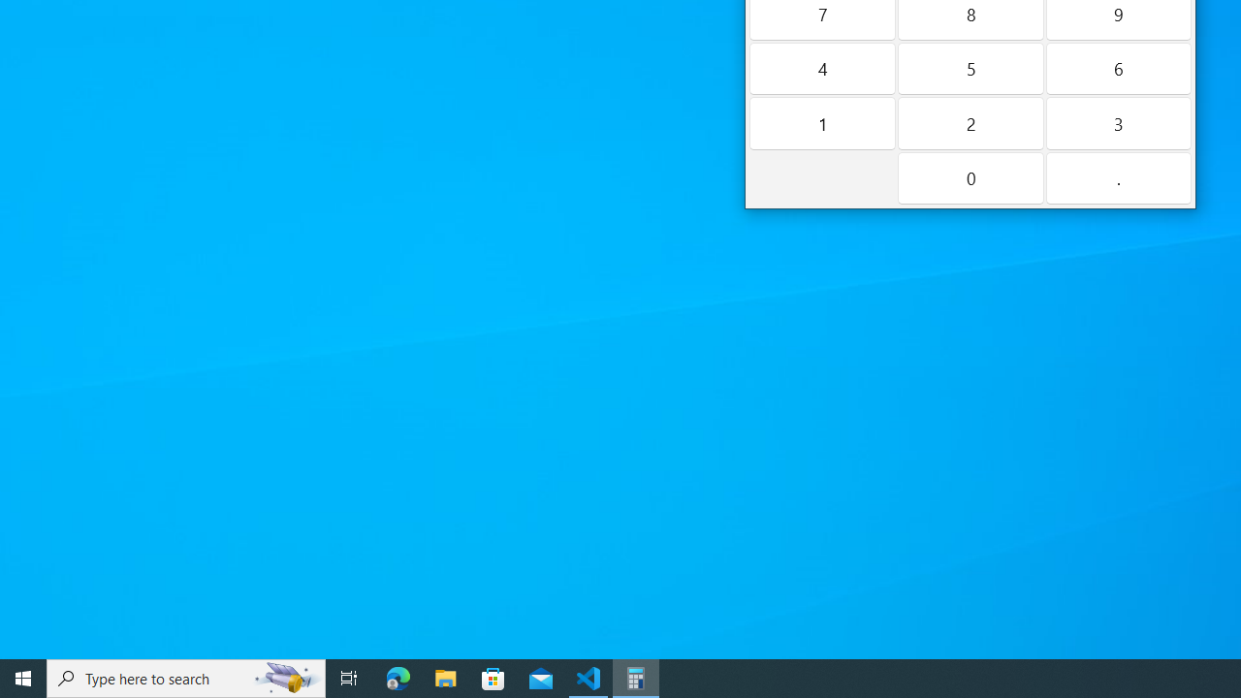  Describe the element at coordinates (1119, 177) in the screenshot. I see `Decimal separator` at that location.